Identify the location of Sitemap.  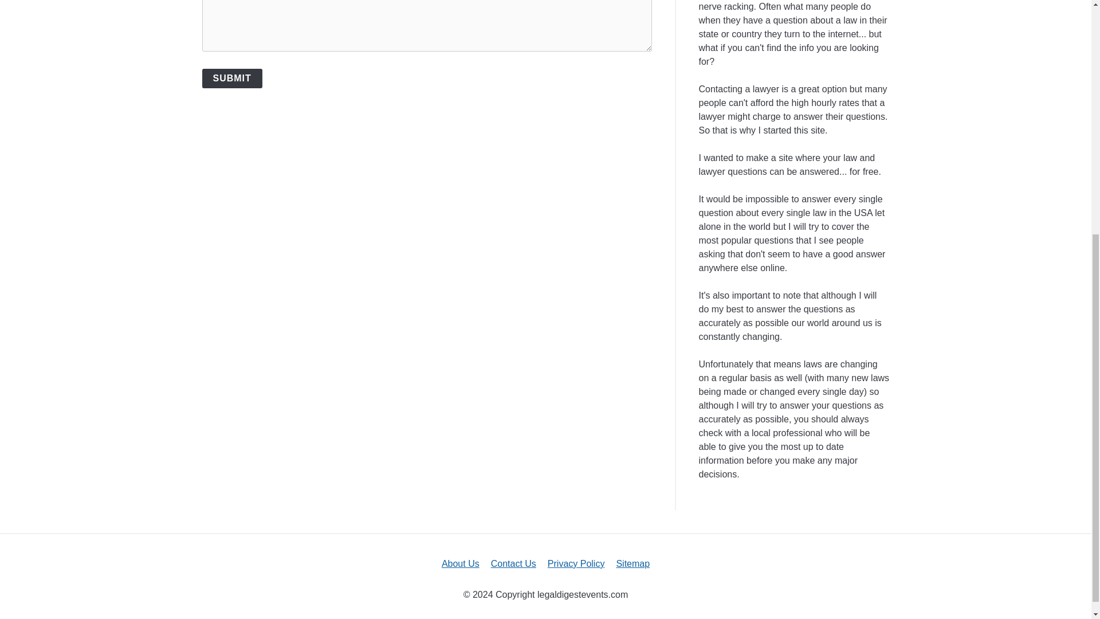
(632, 564).